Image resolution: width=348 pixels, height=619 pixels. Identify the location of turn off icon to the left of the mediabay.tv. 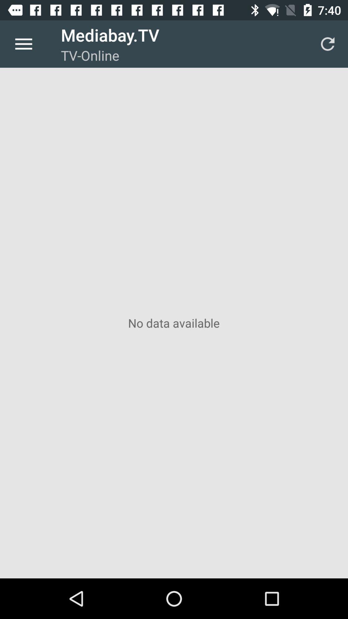
(24, 44).